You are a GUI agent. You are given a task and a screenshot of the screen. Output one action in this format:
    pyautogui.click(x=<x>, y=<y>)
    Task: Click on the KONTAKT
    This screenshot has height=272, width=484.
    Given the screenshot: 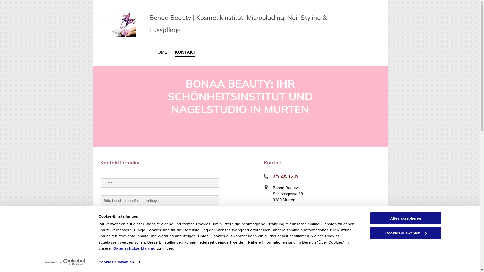 What is the action you would take?
    pyautogui.click(x=185, y=52)
    